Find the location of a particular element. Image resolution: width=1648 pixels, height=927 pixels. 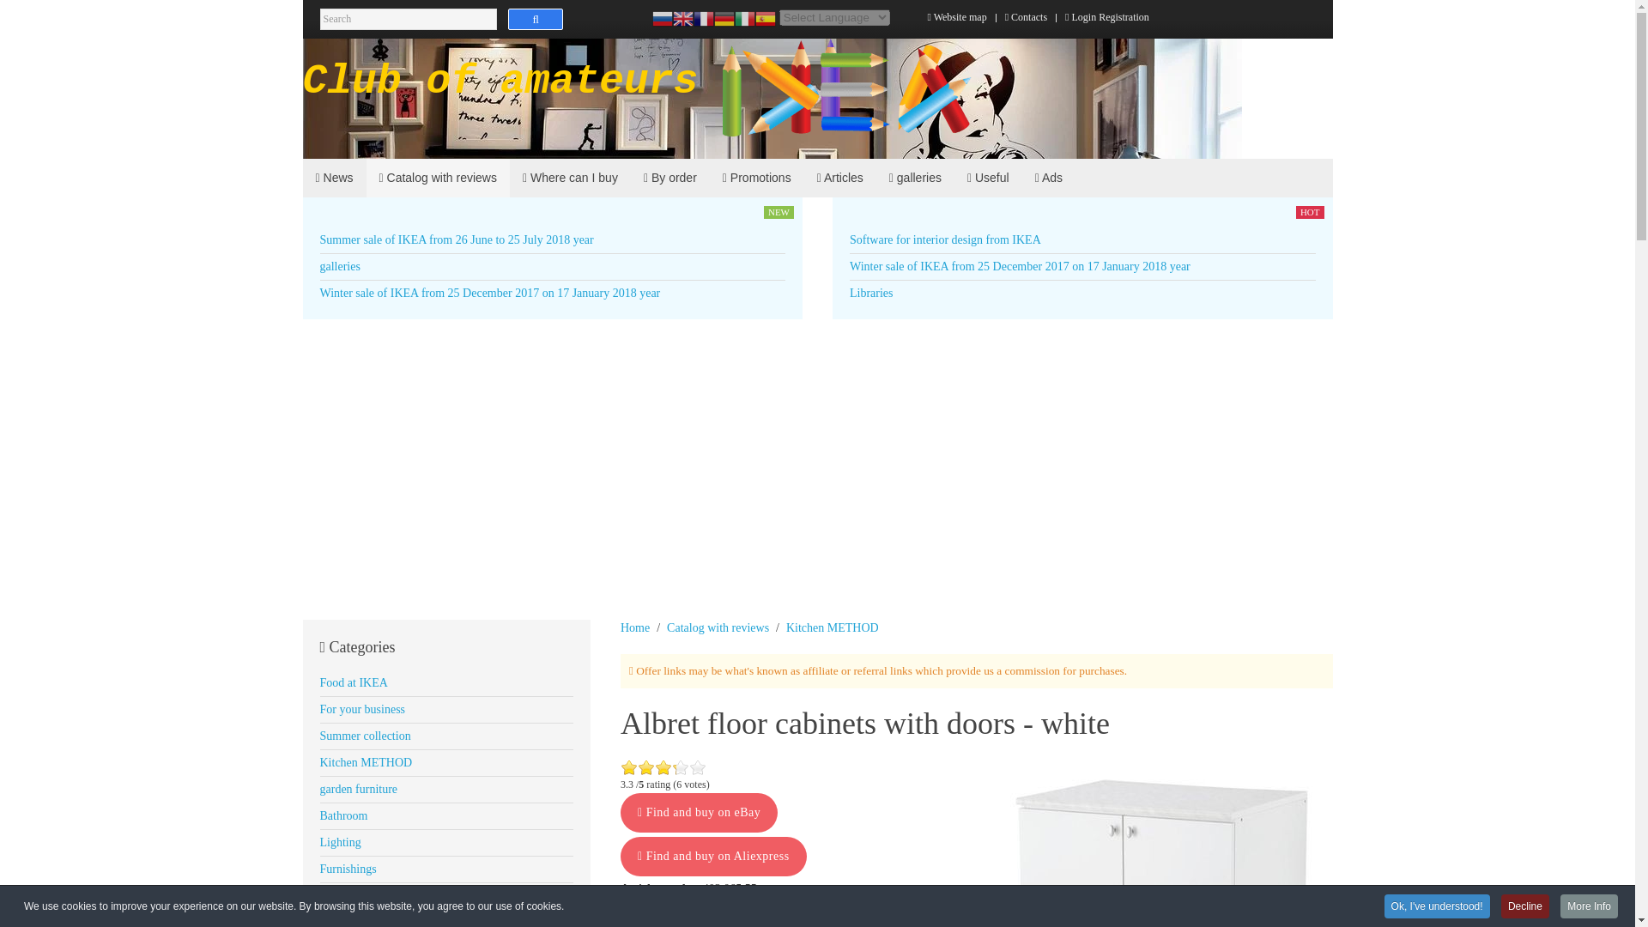

Albret floor cabinets with doors - white is located at coordinates (1160, 843).